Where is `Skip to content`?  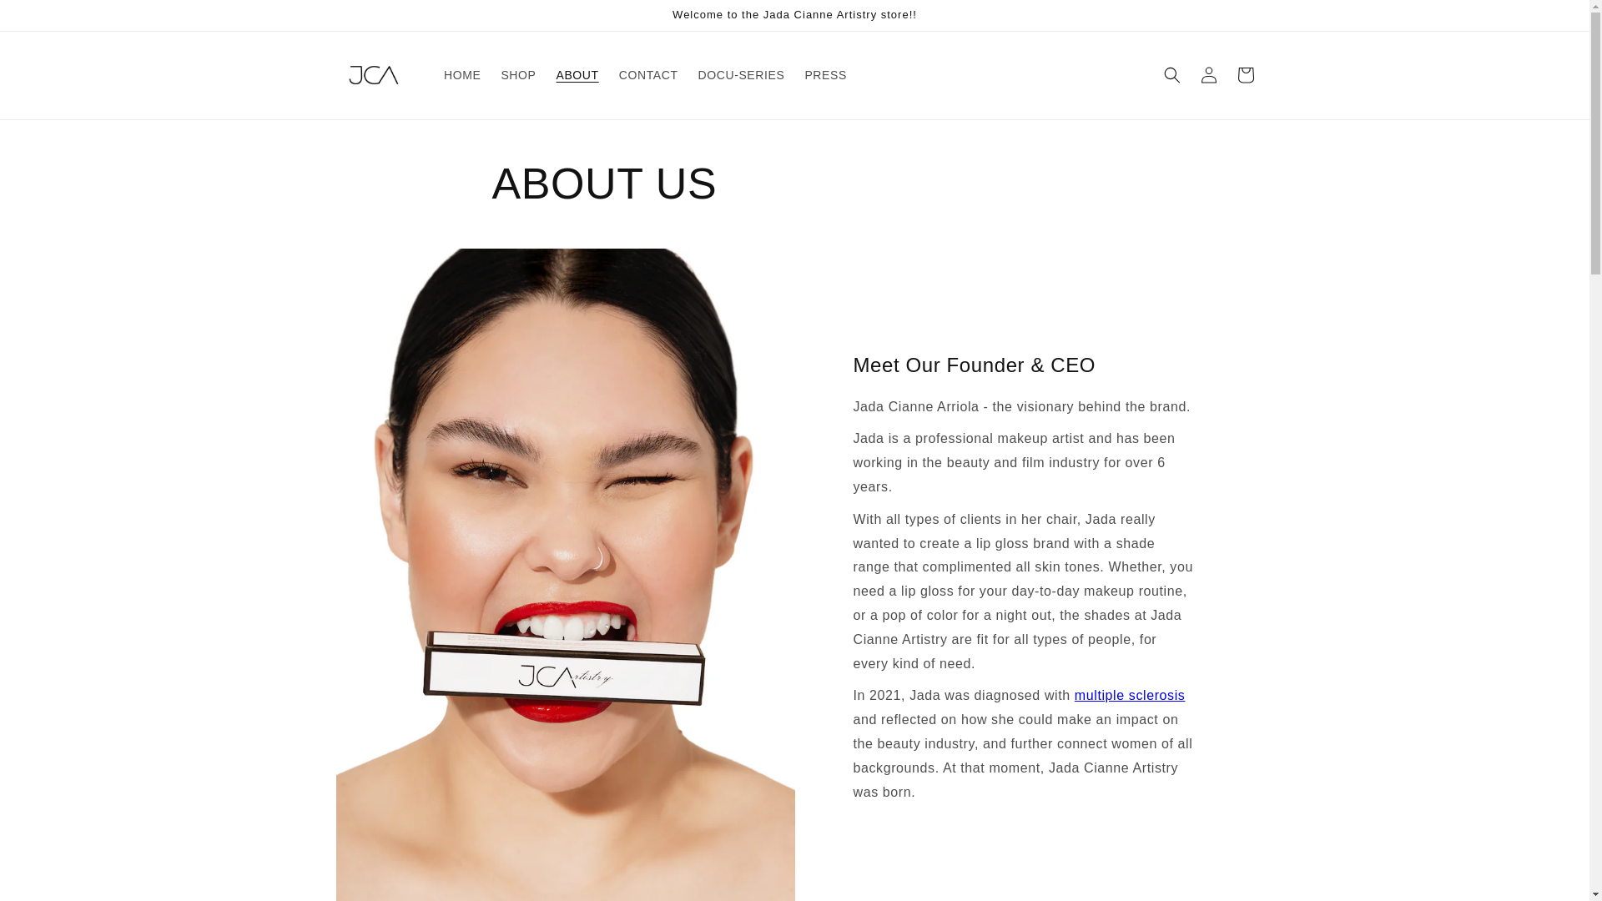
Skip to content is located at coordinates (50, 18).